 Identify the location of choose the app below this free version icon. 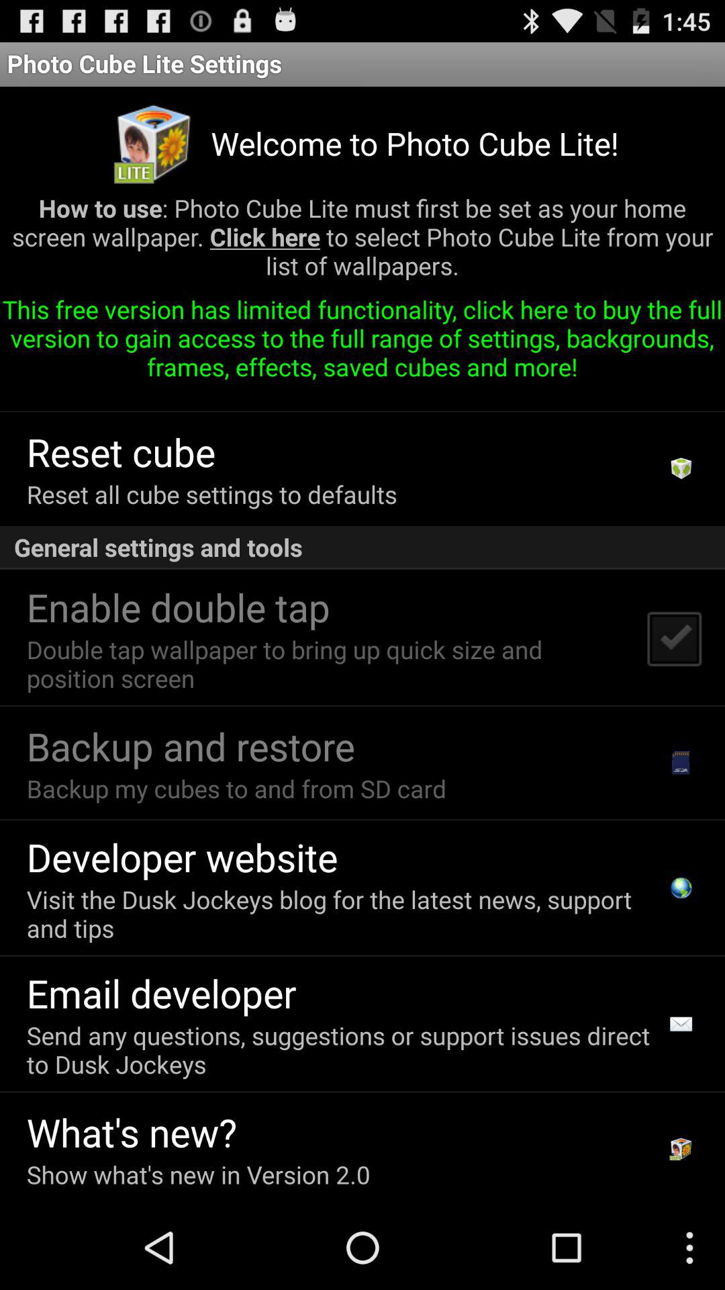
(681, 468).